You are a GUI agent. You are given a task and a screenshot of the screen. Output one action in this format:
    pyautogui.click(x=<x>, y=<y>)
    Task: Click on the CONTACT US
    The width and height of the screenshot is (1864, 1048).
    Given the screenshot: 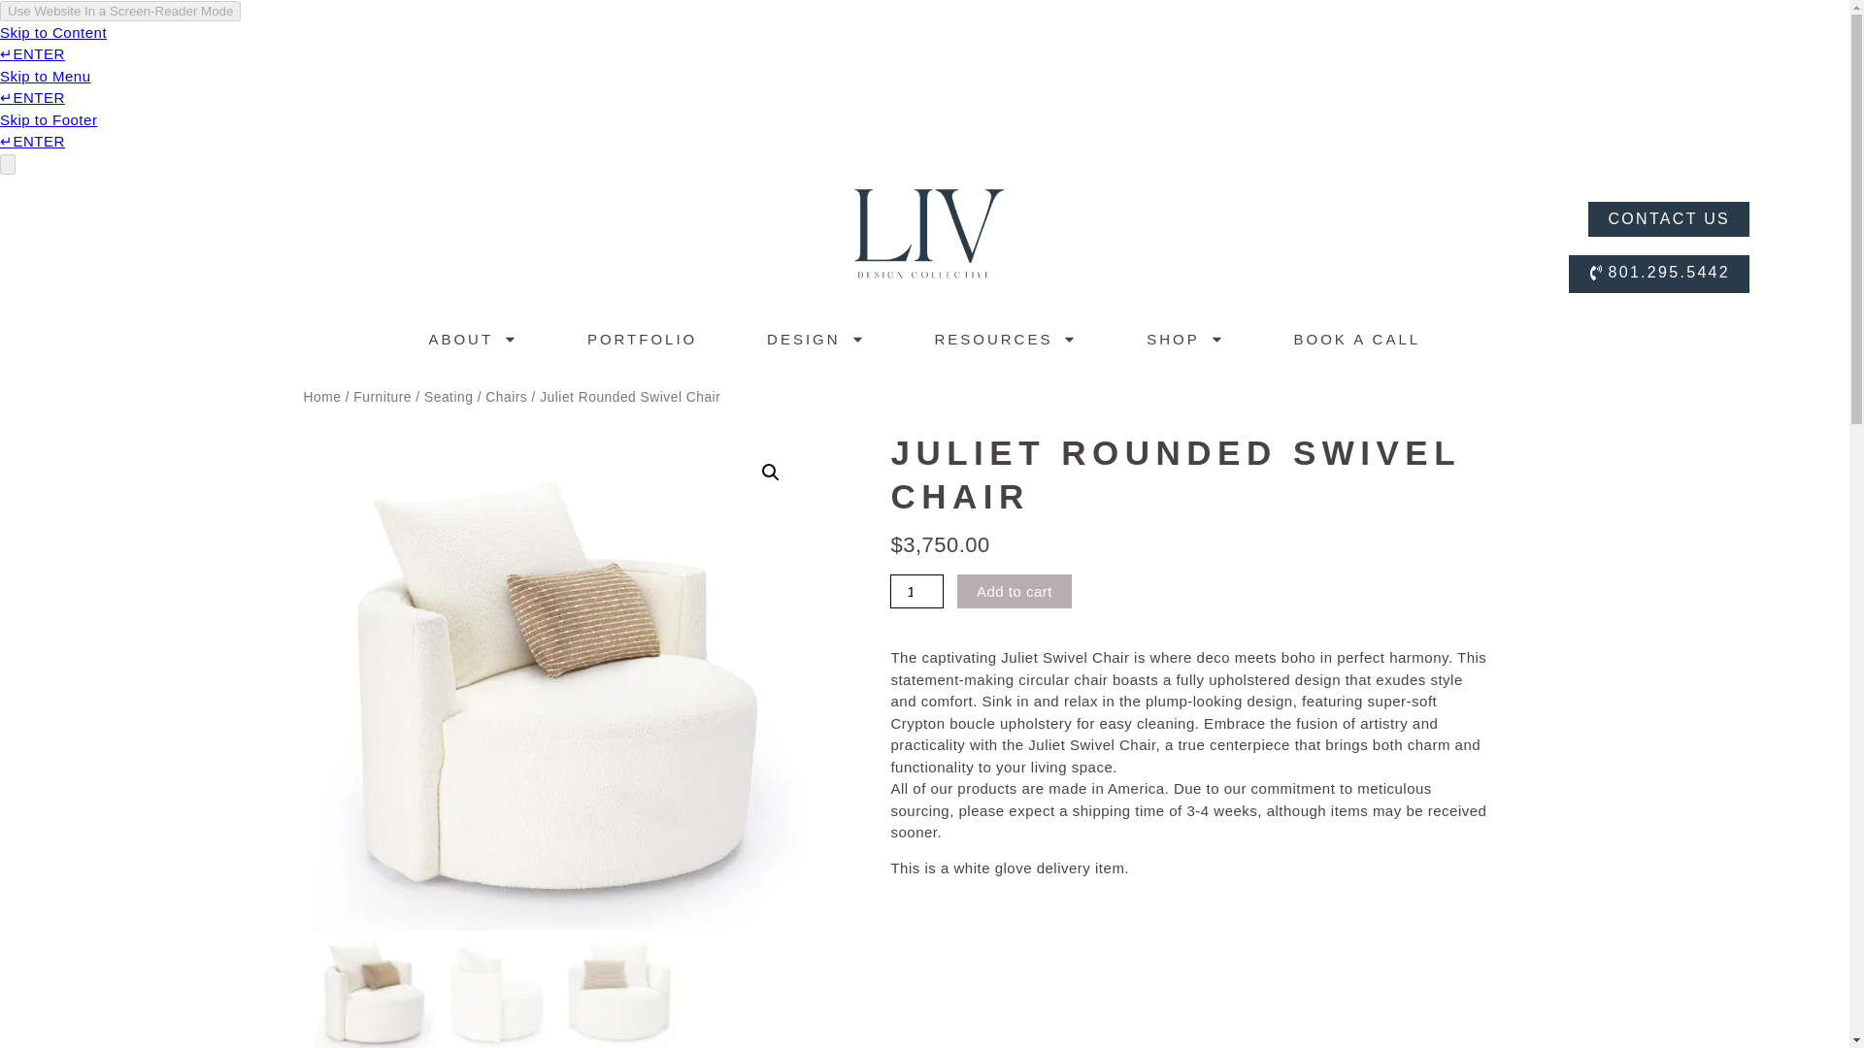 What is the action you would take?
    pyautogui.click(x=1668, y=219)
    